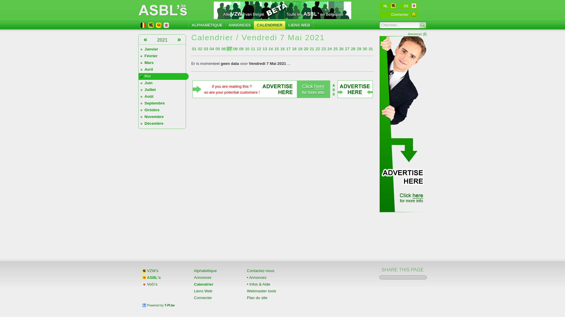 This screenshot has height=317, width=565. I want to click on Janvier, so click(164, 49).